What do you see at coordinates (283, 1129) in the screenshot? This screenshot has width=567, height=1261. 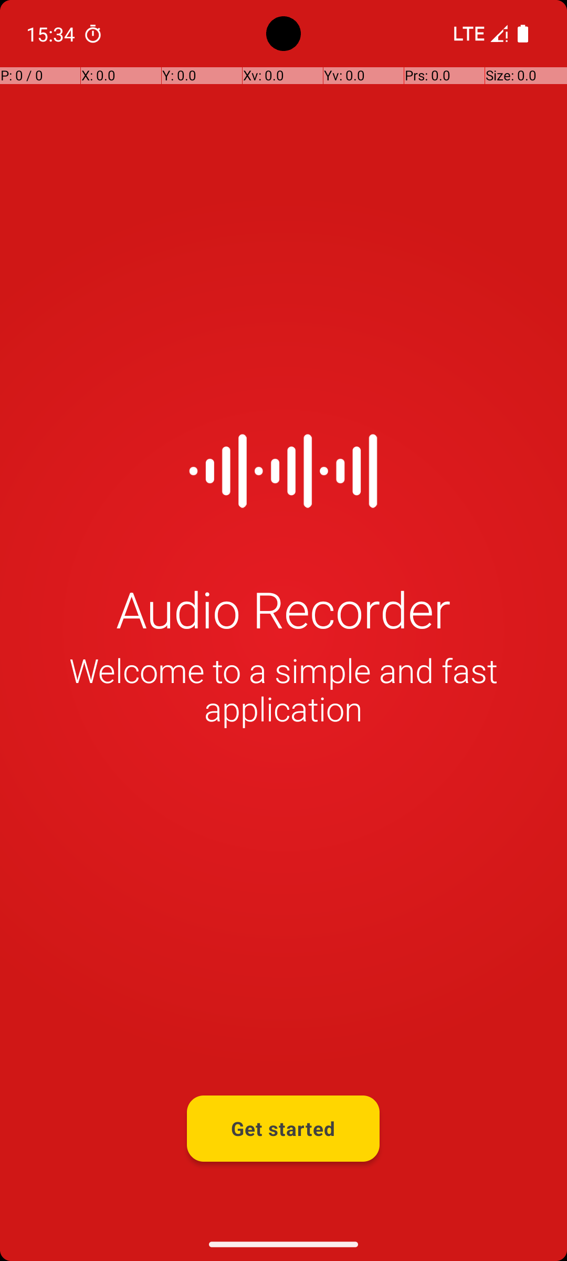 I see `Get started` at bounding box center [283, 1129].